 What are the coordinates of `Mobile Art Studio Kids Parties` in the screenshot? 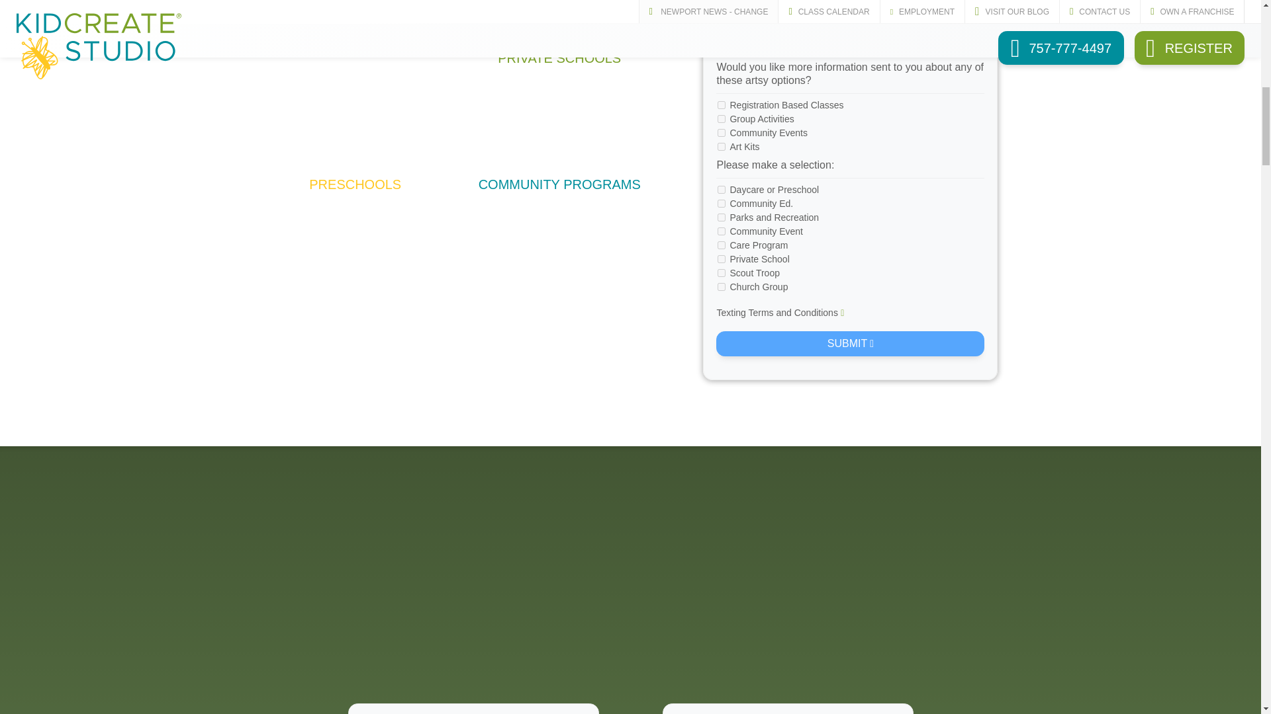 It's located at (559, 15).